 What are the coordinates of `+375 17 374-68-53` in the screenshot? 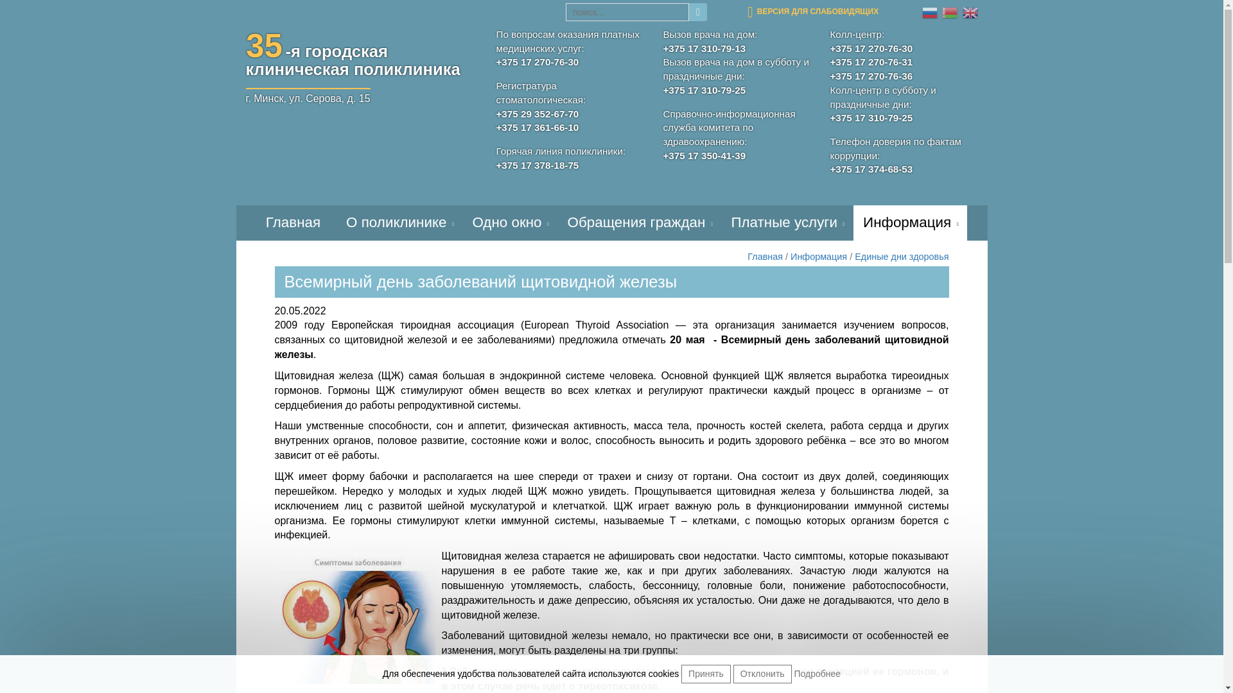 It's located at (904, 169).